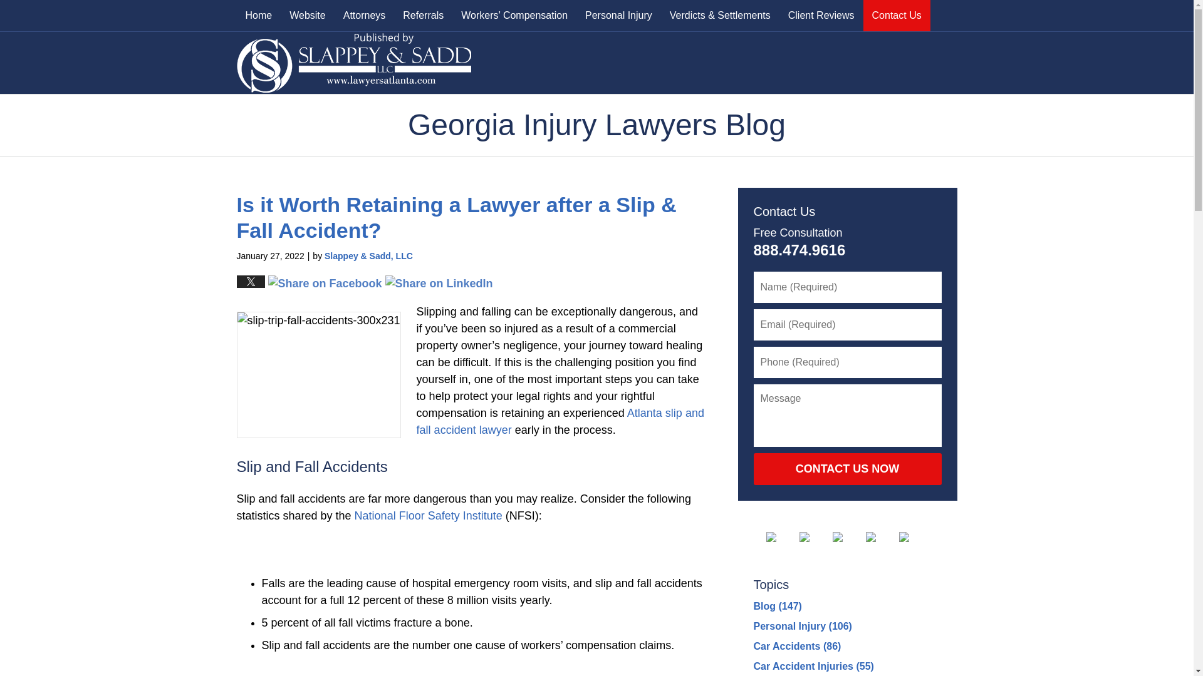 The image size is (1203, 676). Describe the element at coordinates (881, 537) in the screenshot. I see `Justia` at that location.